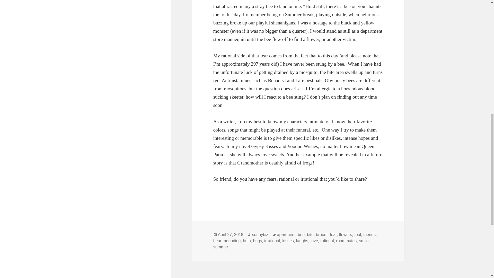  I want to click on summer, so click(221, 247).